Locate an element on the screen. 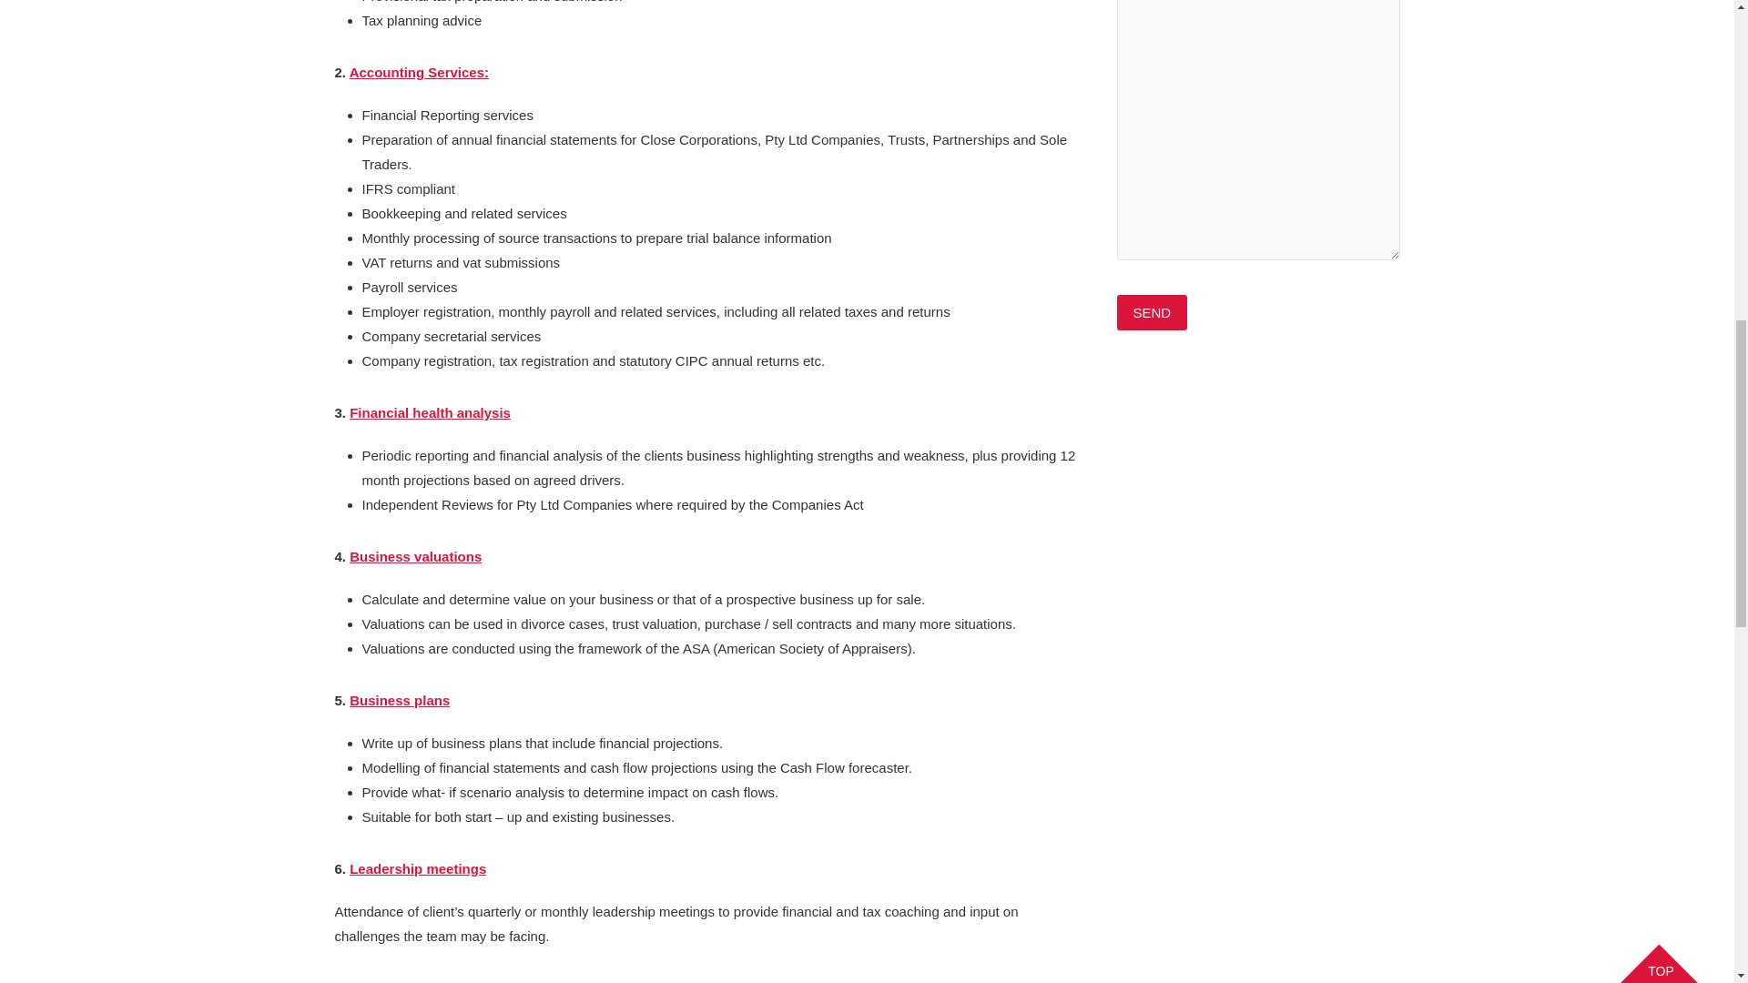 The image size is (1748, 983). Business plans is located at coordinates (399, 700).